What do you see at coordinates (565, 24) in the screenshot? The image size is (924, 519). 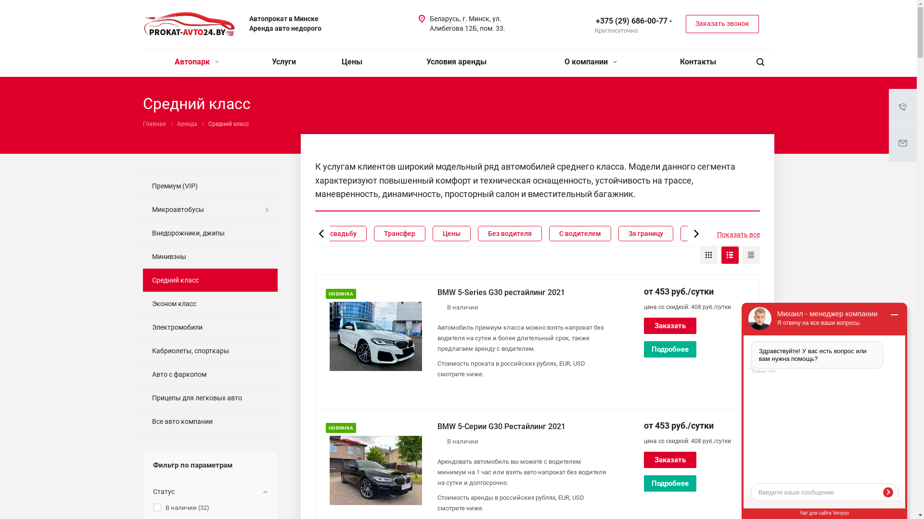 I see `Viber` at bounding box center [565, 24].